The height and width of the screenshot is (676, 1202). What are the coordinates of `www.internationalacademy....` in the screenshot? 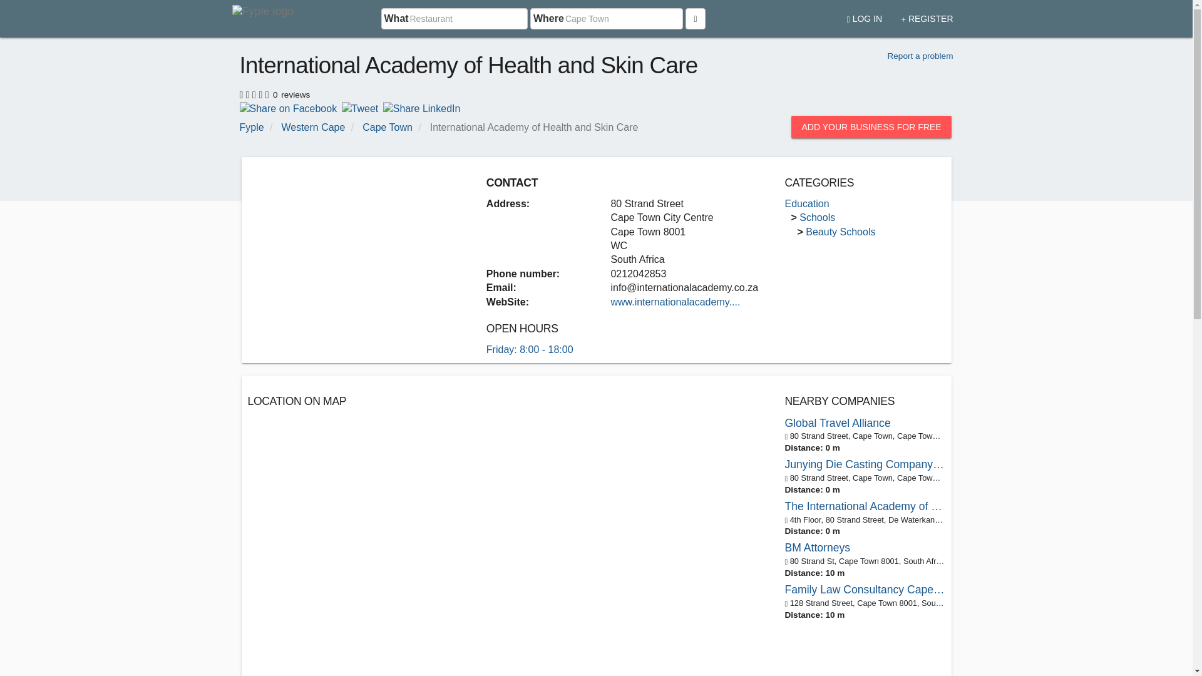 It's located at (675, 302).